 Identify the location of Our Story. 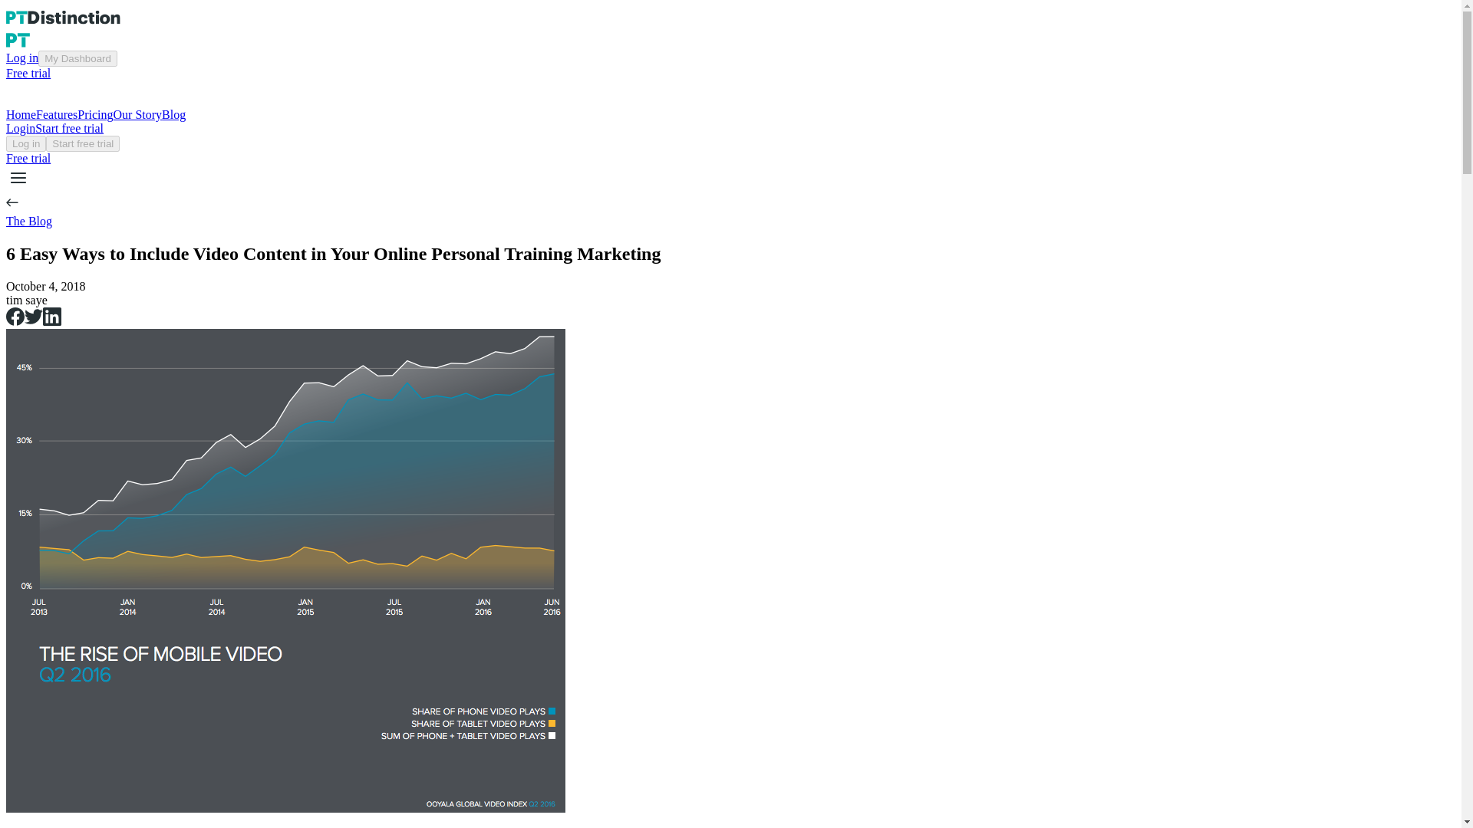
(137, 114).